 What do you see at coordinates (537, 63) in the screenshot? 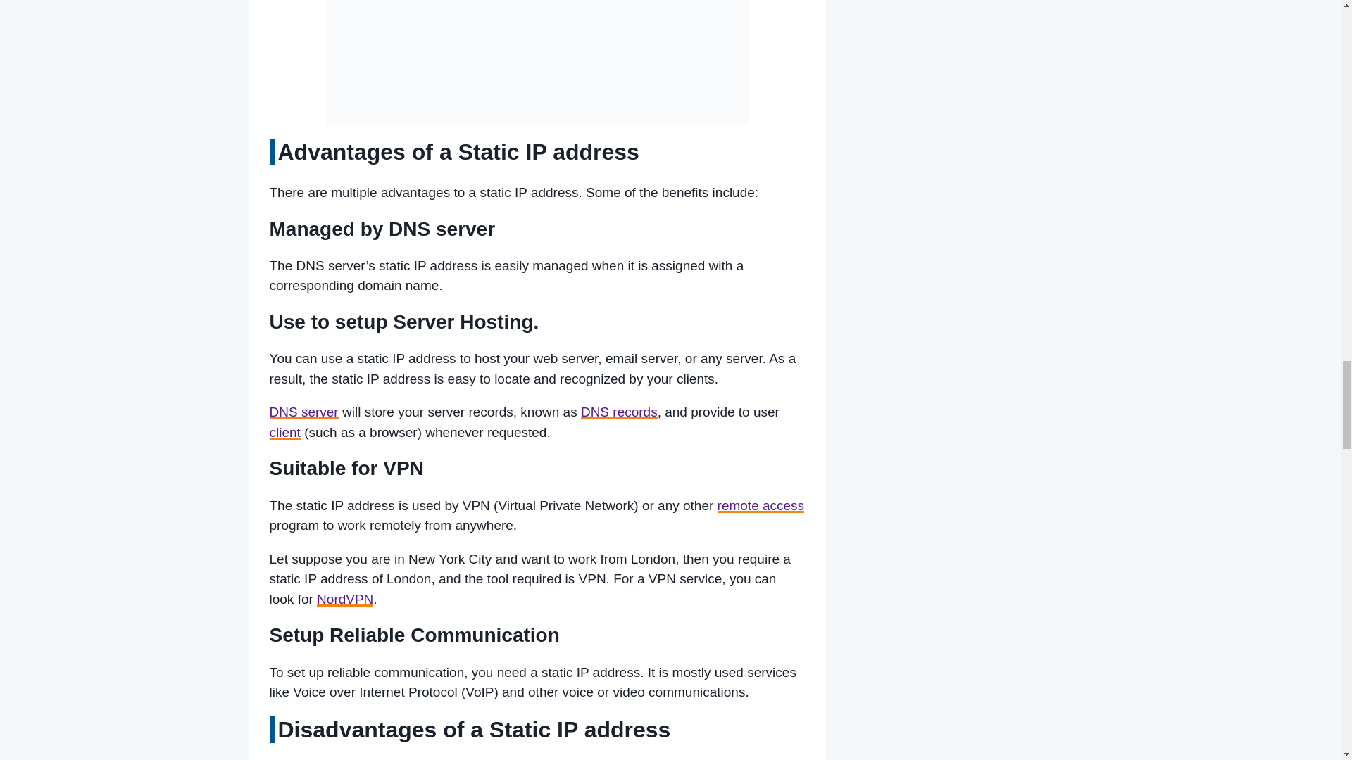
I see `Dynamic IP address vs Static IP address` at bounding box center [537, 63].